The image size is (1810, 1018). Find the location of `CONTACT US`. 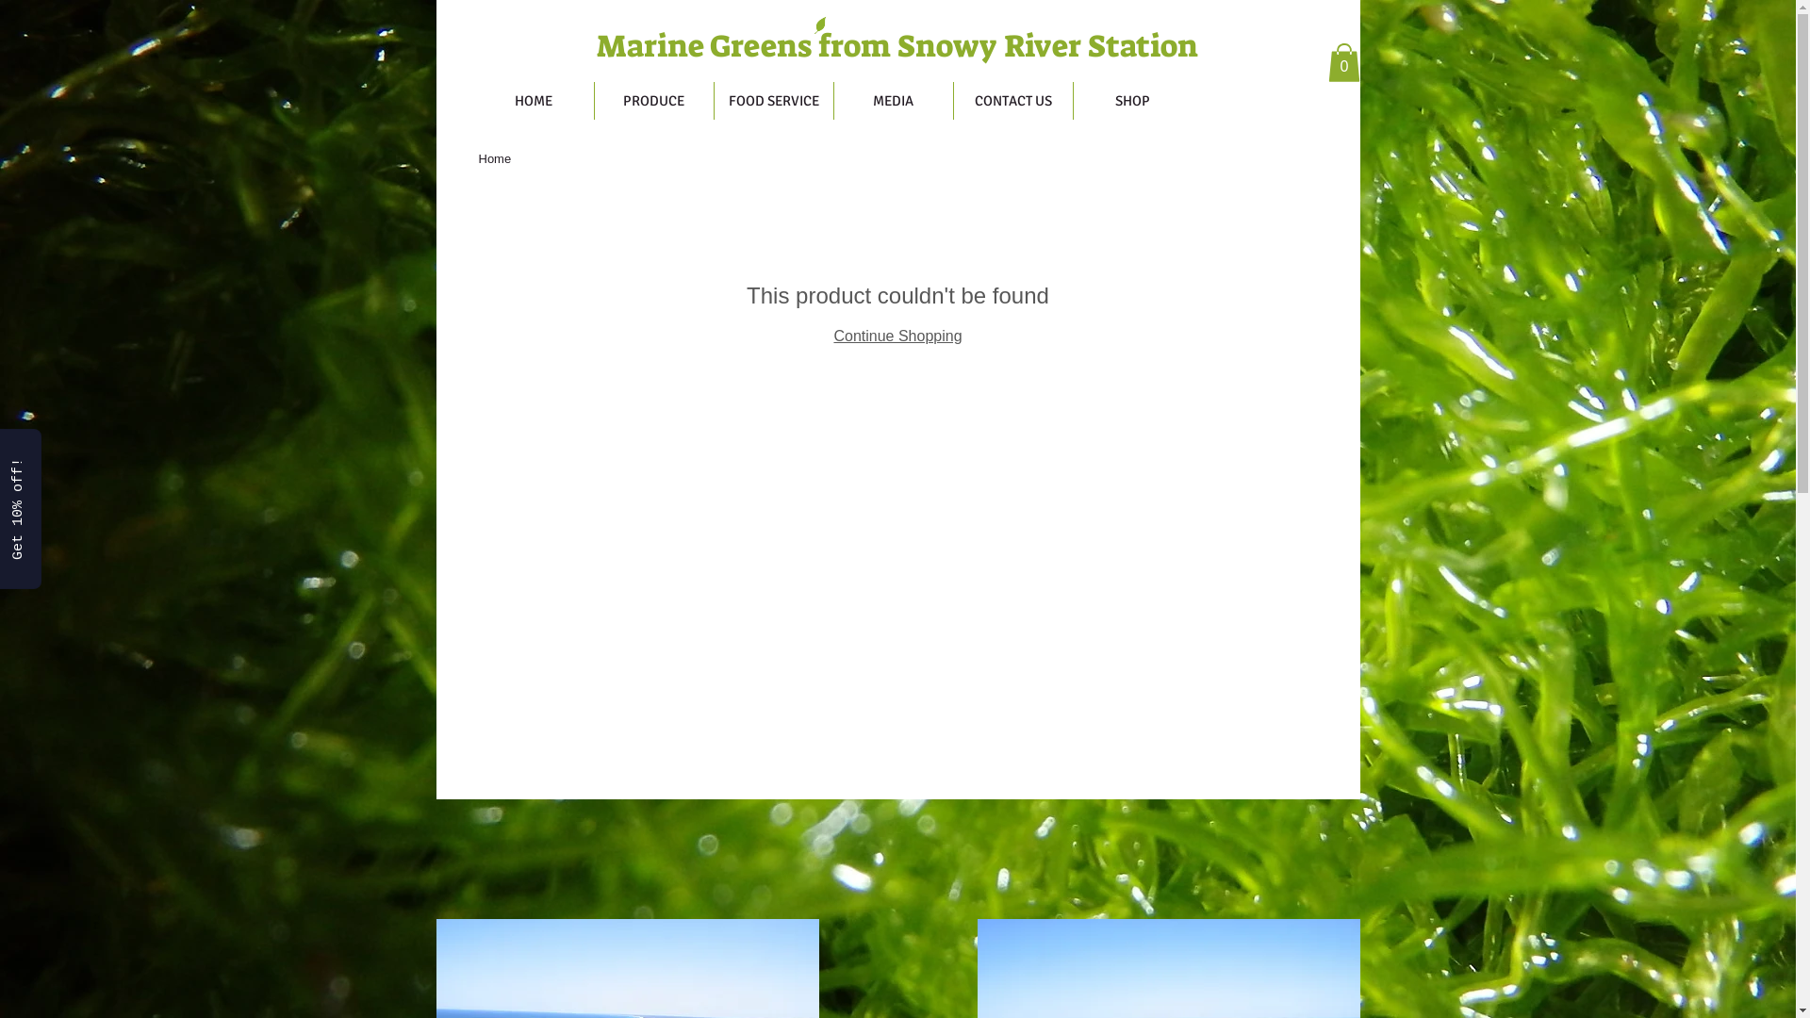

CONTACT US is located at coordinates (1013, 101).